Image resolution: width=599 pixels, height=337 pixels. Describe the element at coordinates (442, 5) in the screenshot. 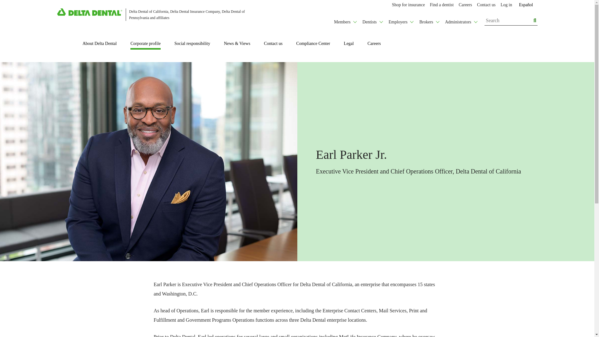

I see `Find a dentist` at that location.